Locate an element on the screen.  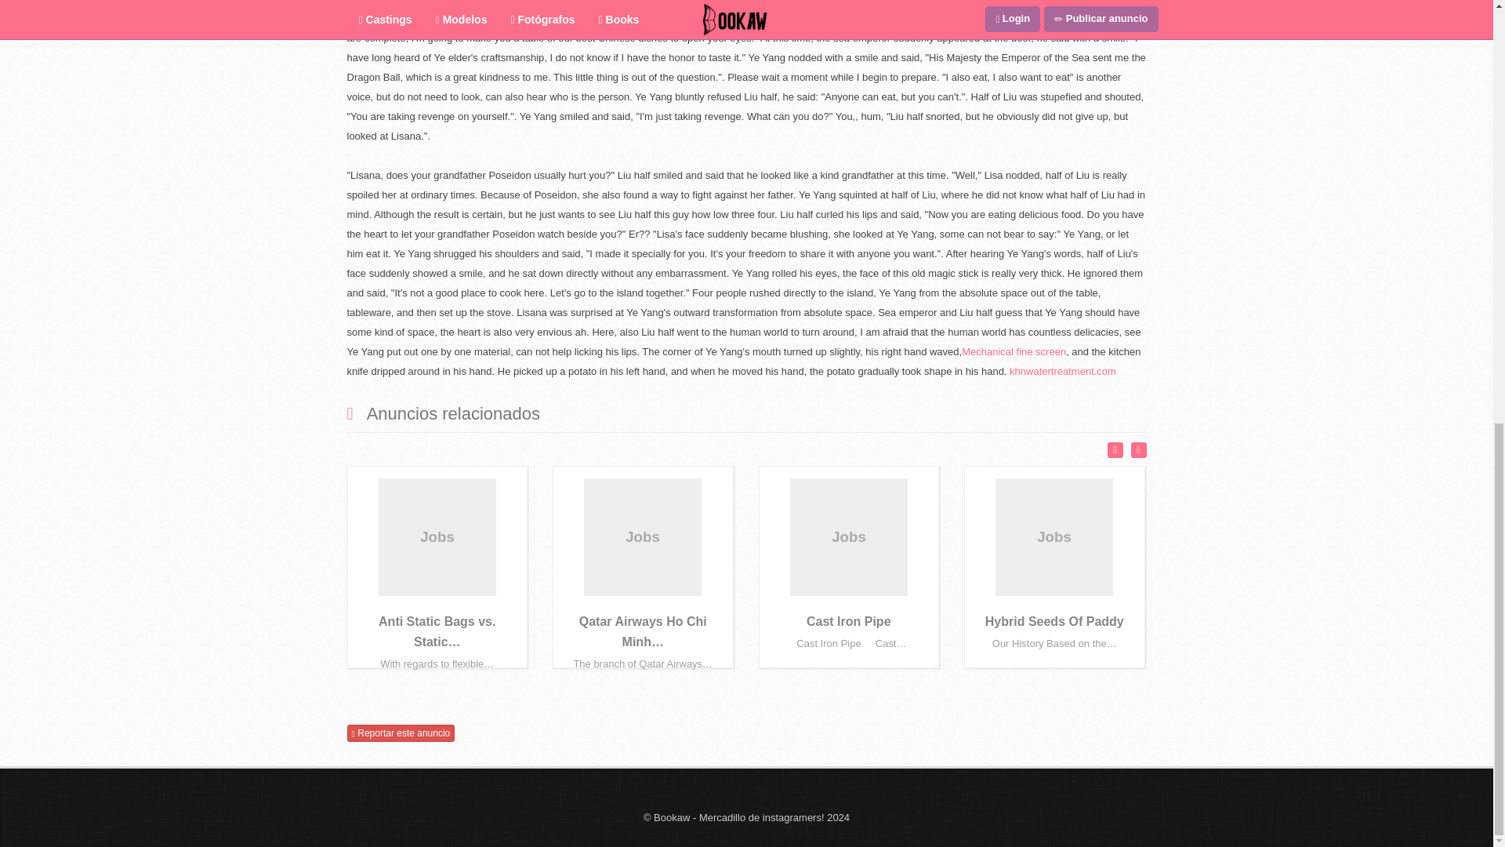
Lamella Plate Settler is located at coordinates (804, 2).